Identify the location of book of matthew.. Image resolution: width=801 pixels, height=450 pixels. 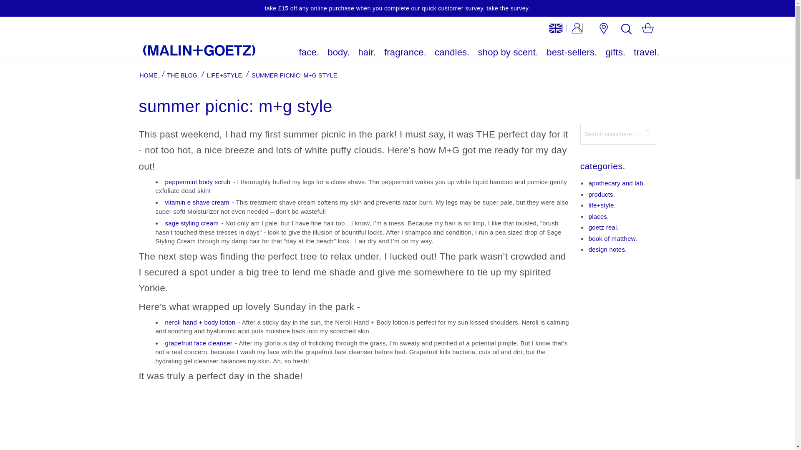
(613, 238).